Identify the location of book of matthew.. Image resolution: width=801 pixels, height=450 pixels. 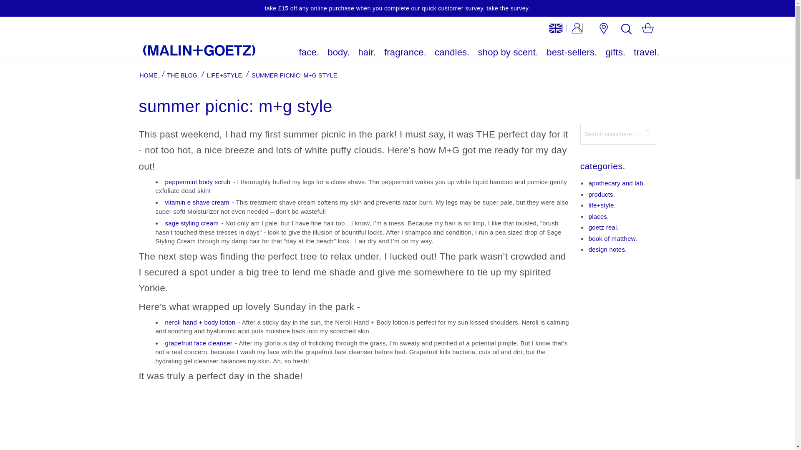
(613, 238).